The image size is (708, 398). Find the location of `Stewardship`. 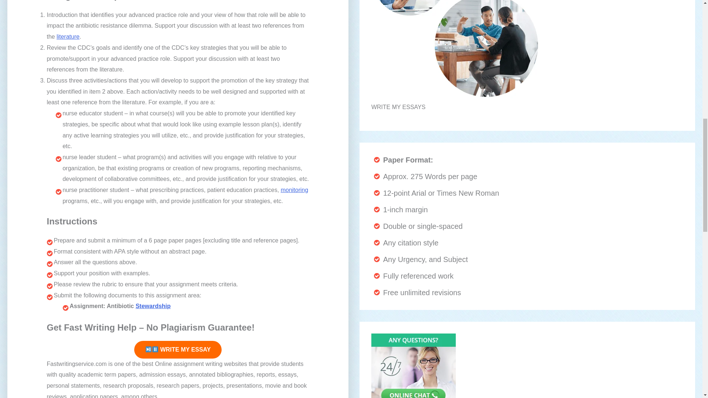

Stewardship is located at coordinates (153, 306).